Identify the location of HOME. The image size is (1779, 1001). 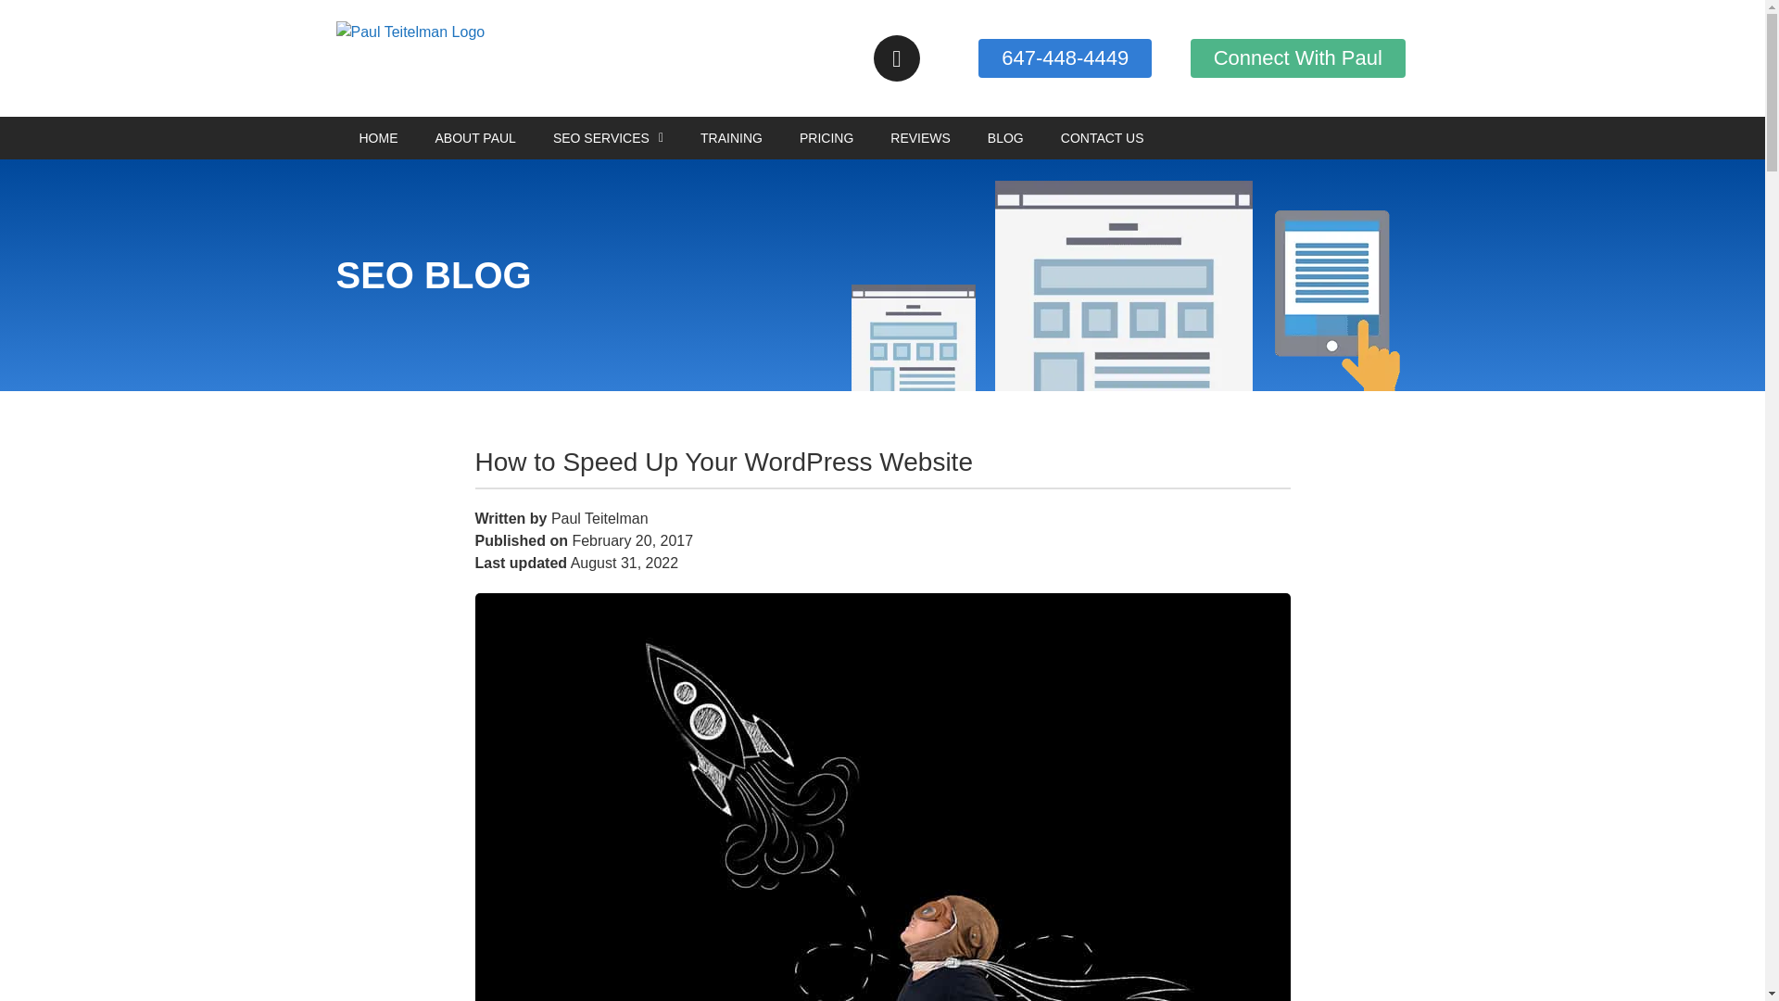
(378, 137).